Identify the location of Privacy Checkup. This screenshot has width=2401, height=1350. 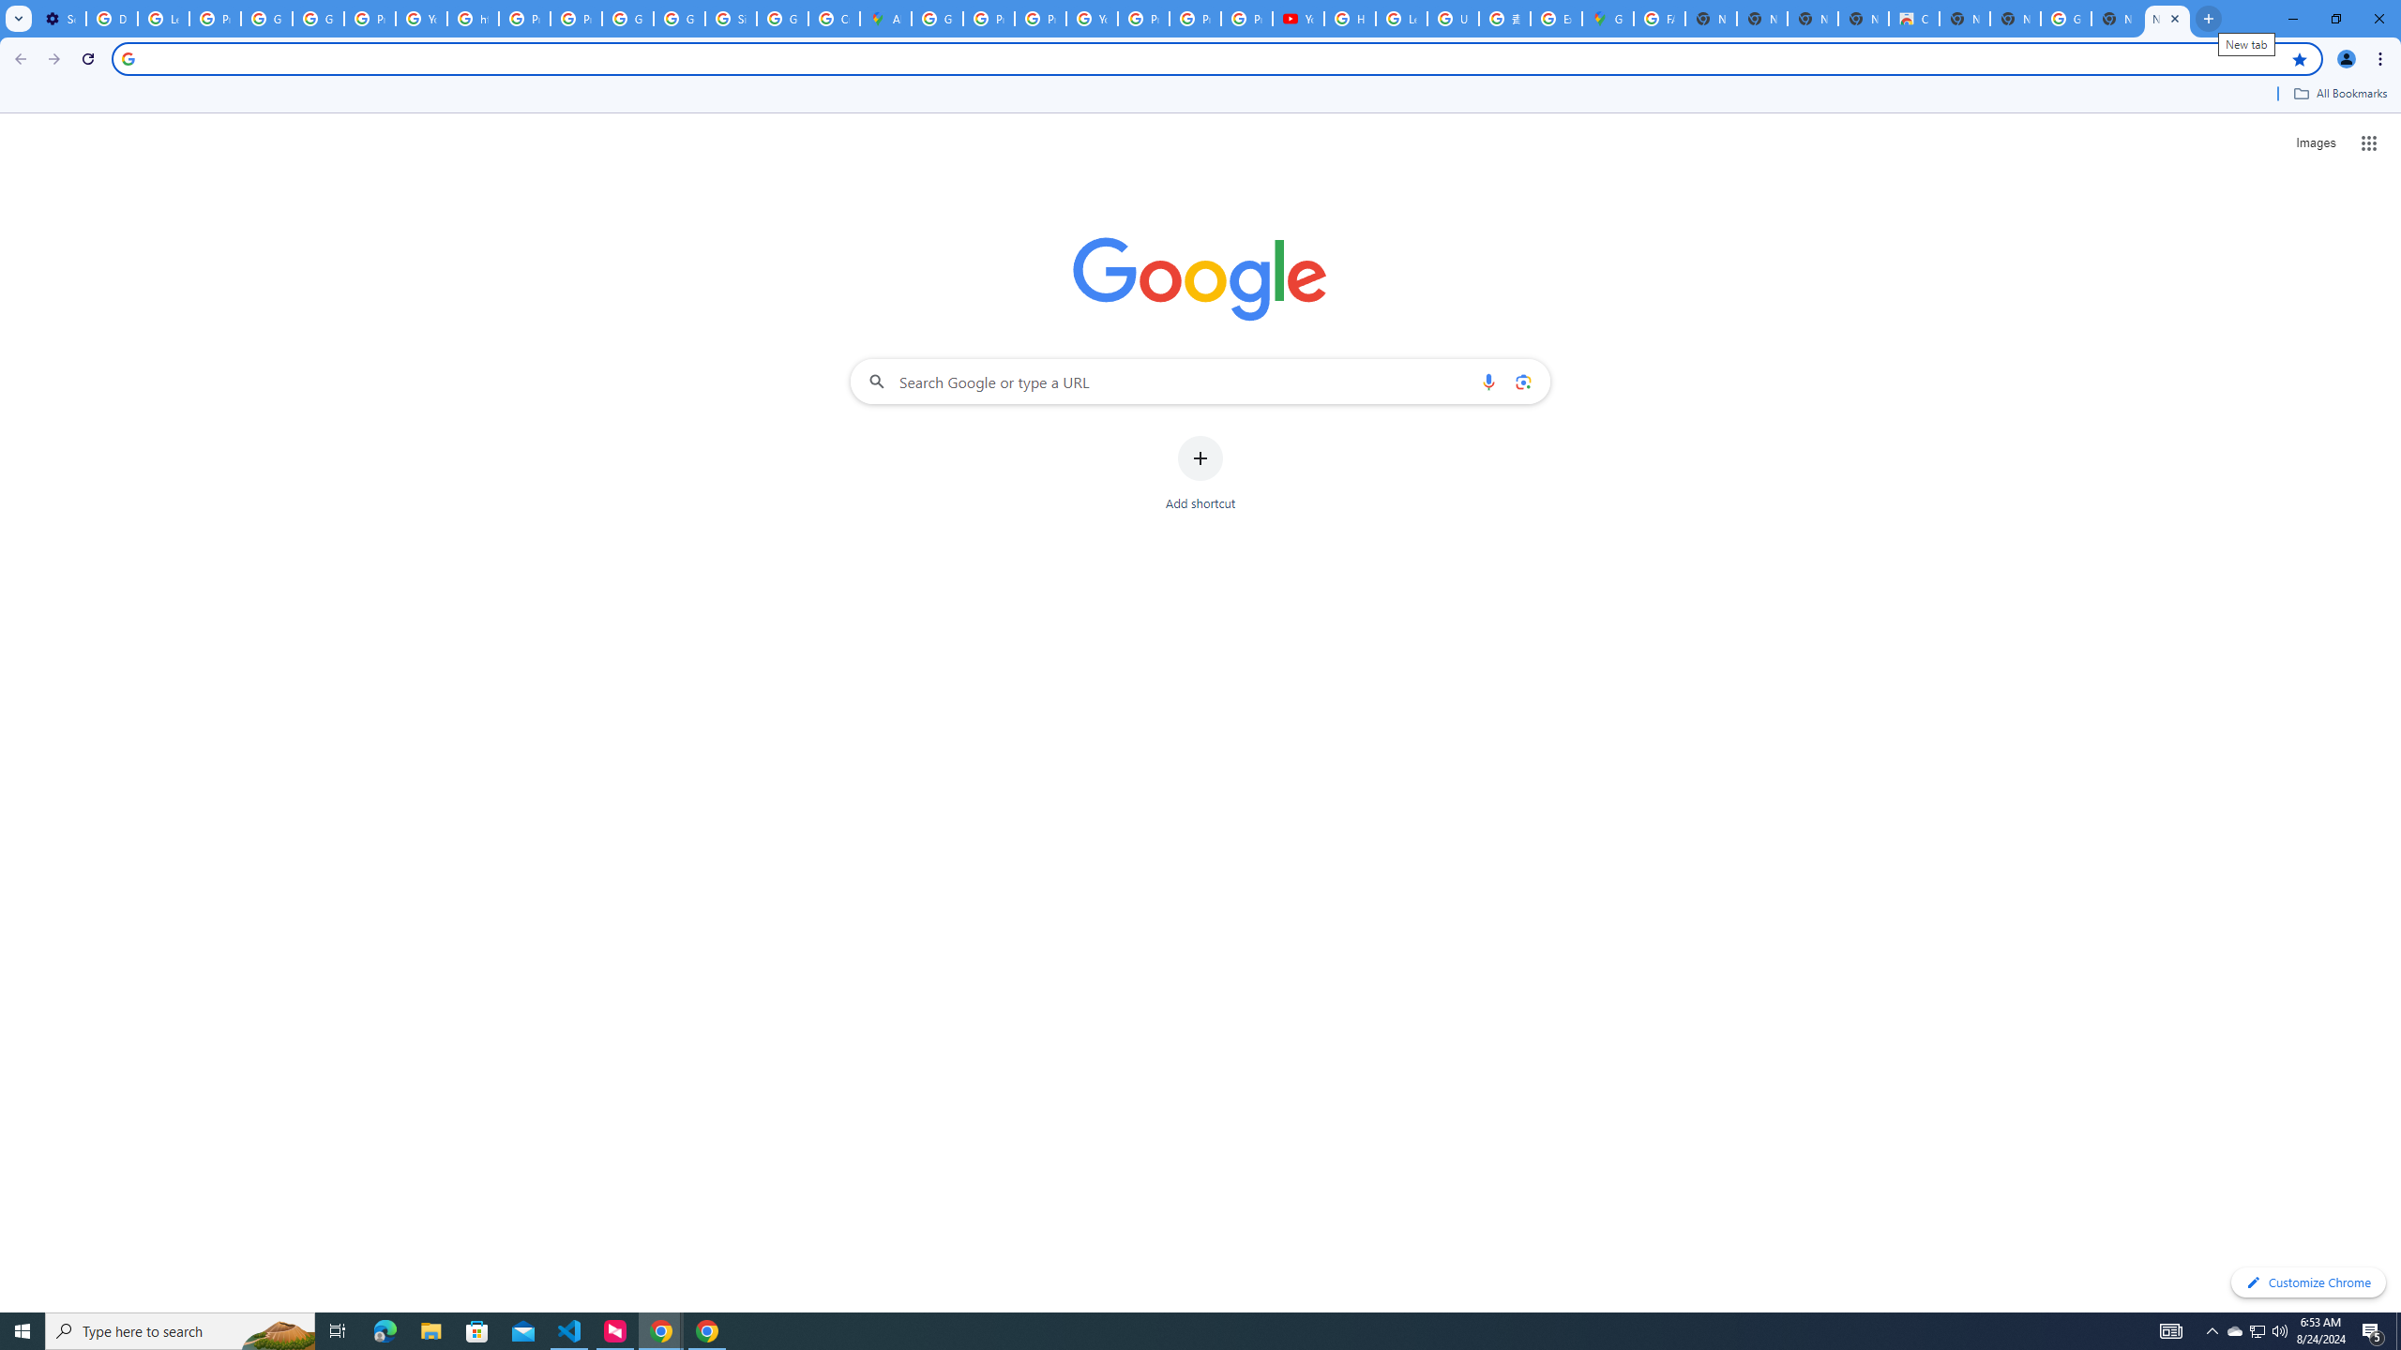
(1195, 19).